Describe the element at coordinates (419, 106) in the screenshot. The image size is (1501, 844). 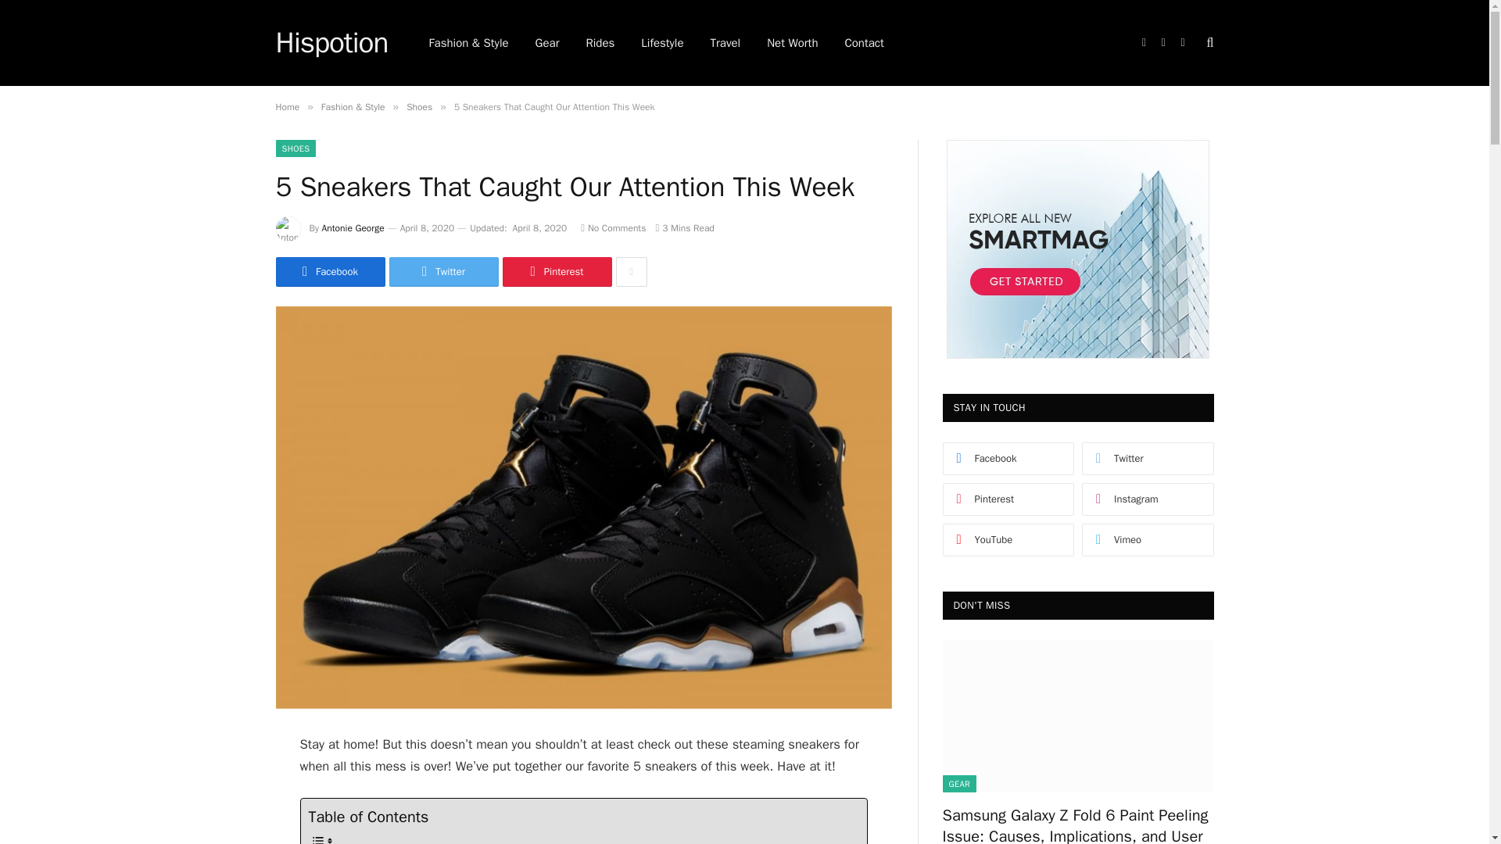
I see `Shoes` at that location.